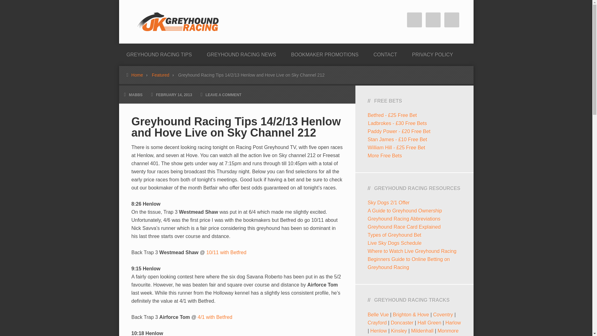 Image resolution: width=597 pixels, height=336 pixels. Describe the element at coordinates (404, 227) in the screenshot. I see `Greyhound Race Card Explained` at that location.